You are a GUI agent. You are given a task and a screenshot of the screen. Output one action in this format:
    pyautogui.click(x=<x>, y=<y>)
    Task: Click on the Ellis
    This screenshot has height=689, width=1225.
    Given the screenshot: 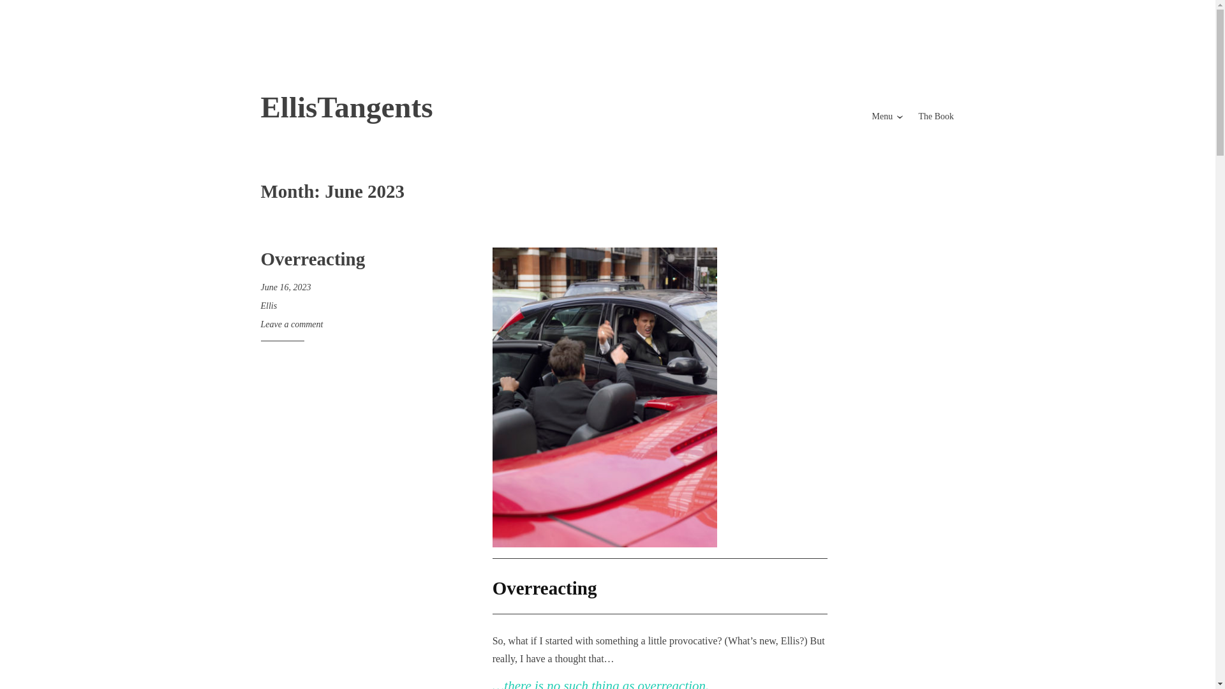 What is the action you would take?
    pyautogui.click(x=268, y=306)
    